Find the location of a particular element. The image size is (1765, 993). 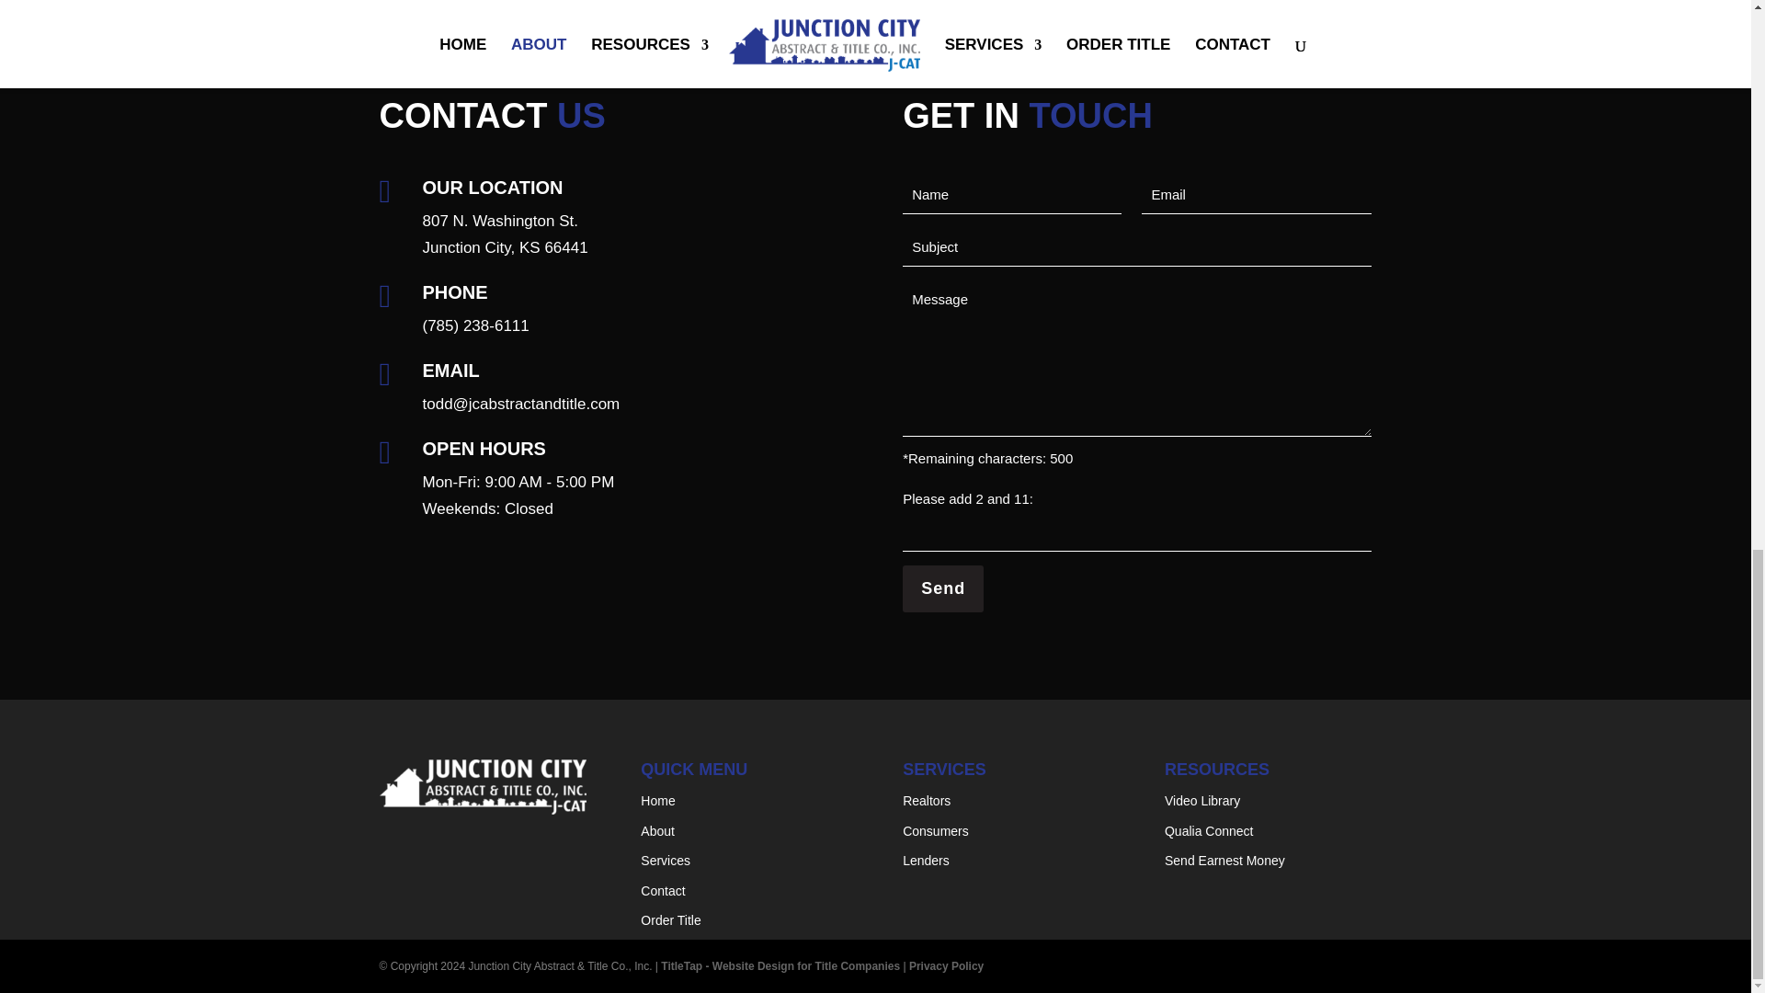

Order Title is located at coordinates (670, 919).